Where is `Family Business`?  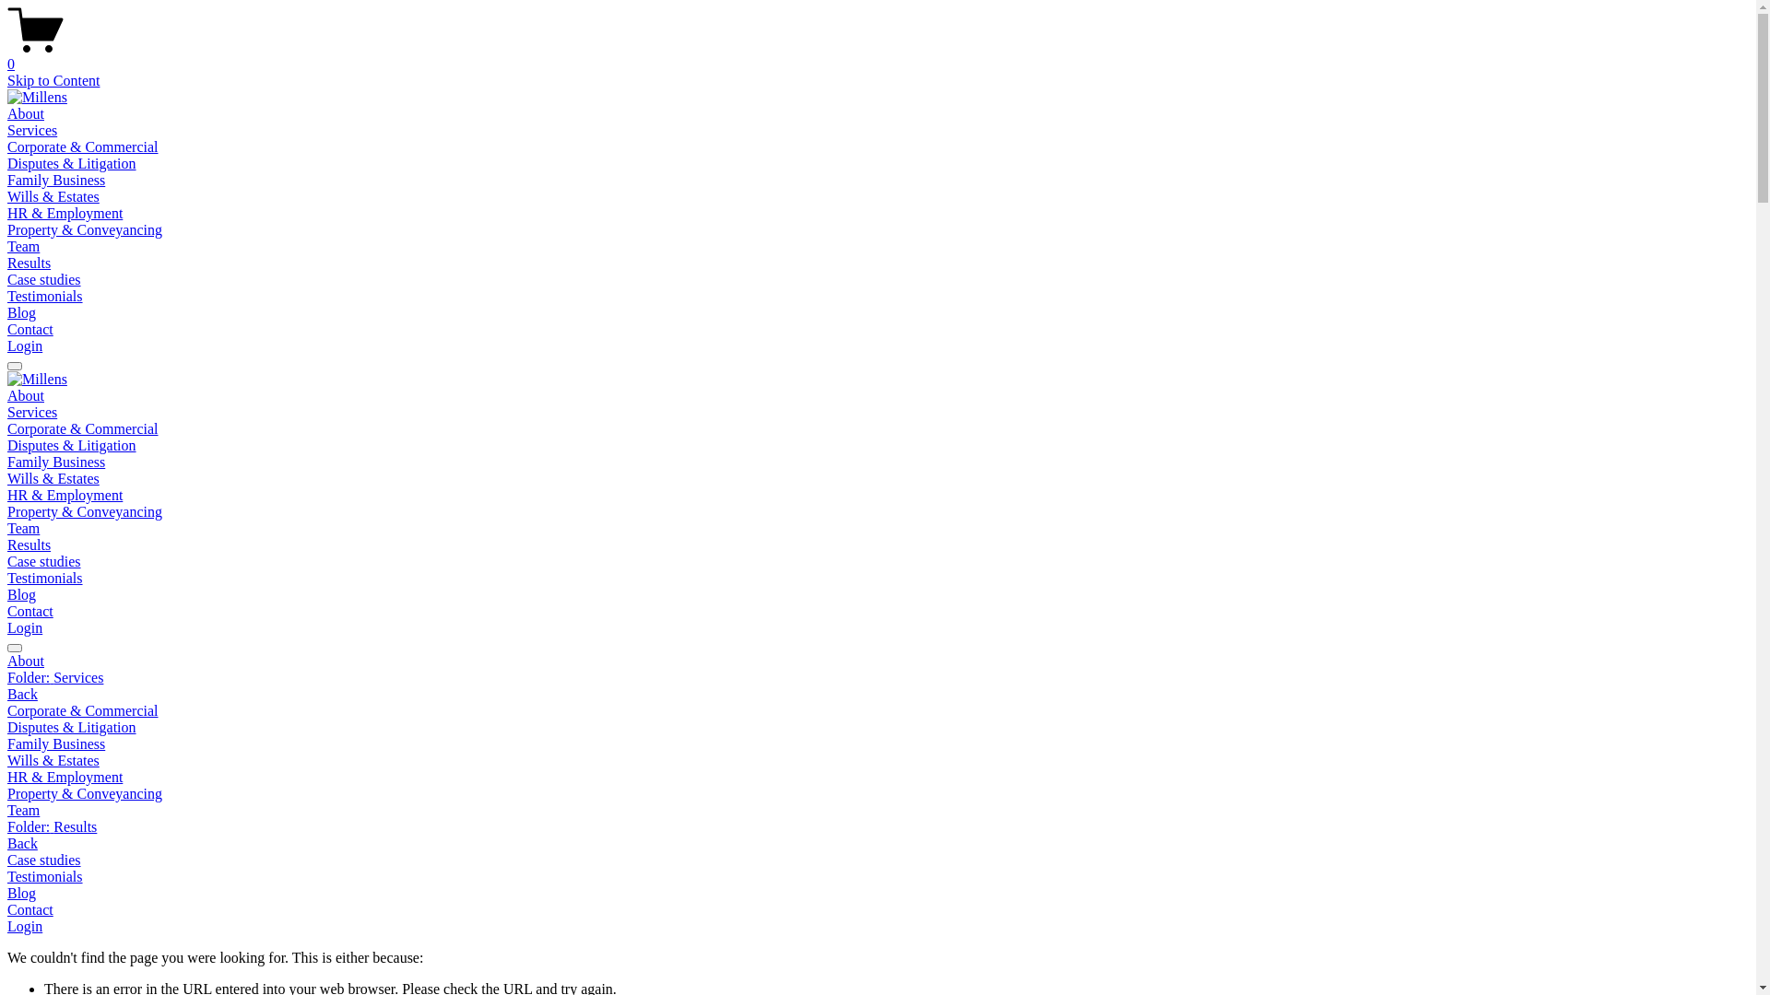 Family Business is located at coordinates (56, 180).